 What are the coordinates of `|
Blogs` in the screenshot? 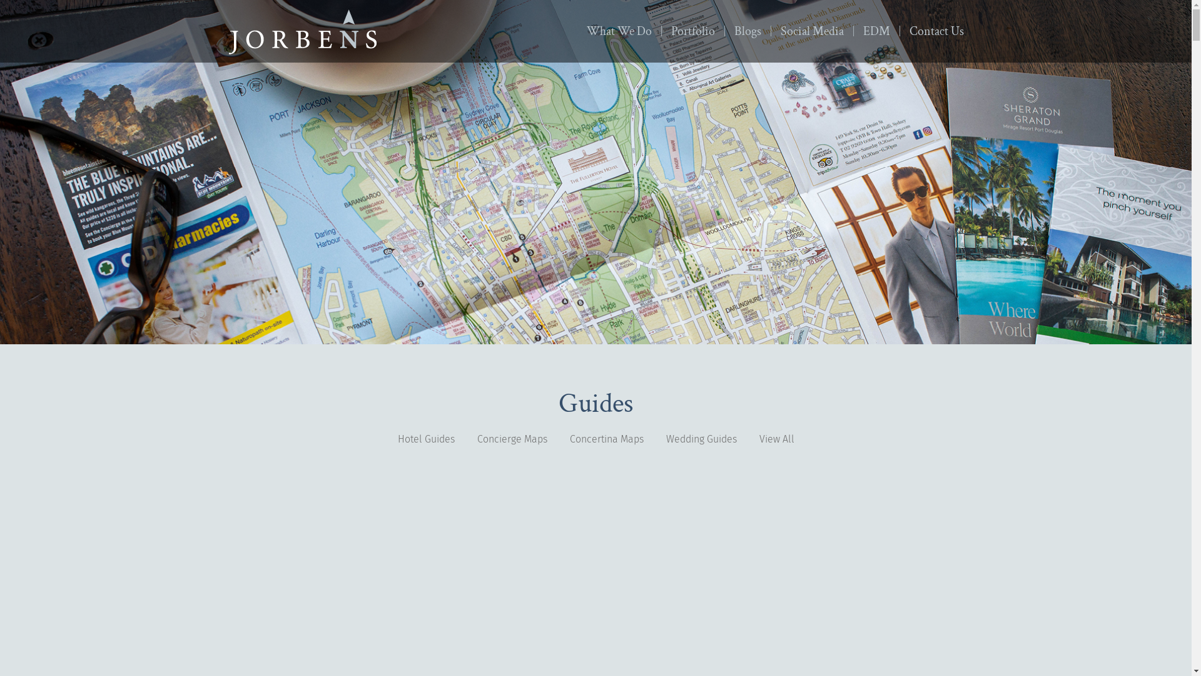 It's located at (745, 31).